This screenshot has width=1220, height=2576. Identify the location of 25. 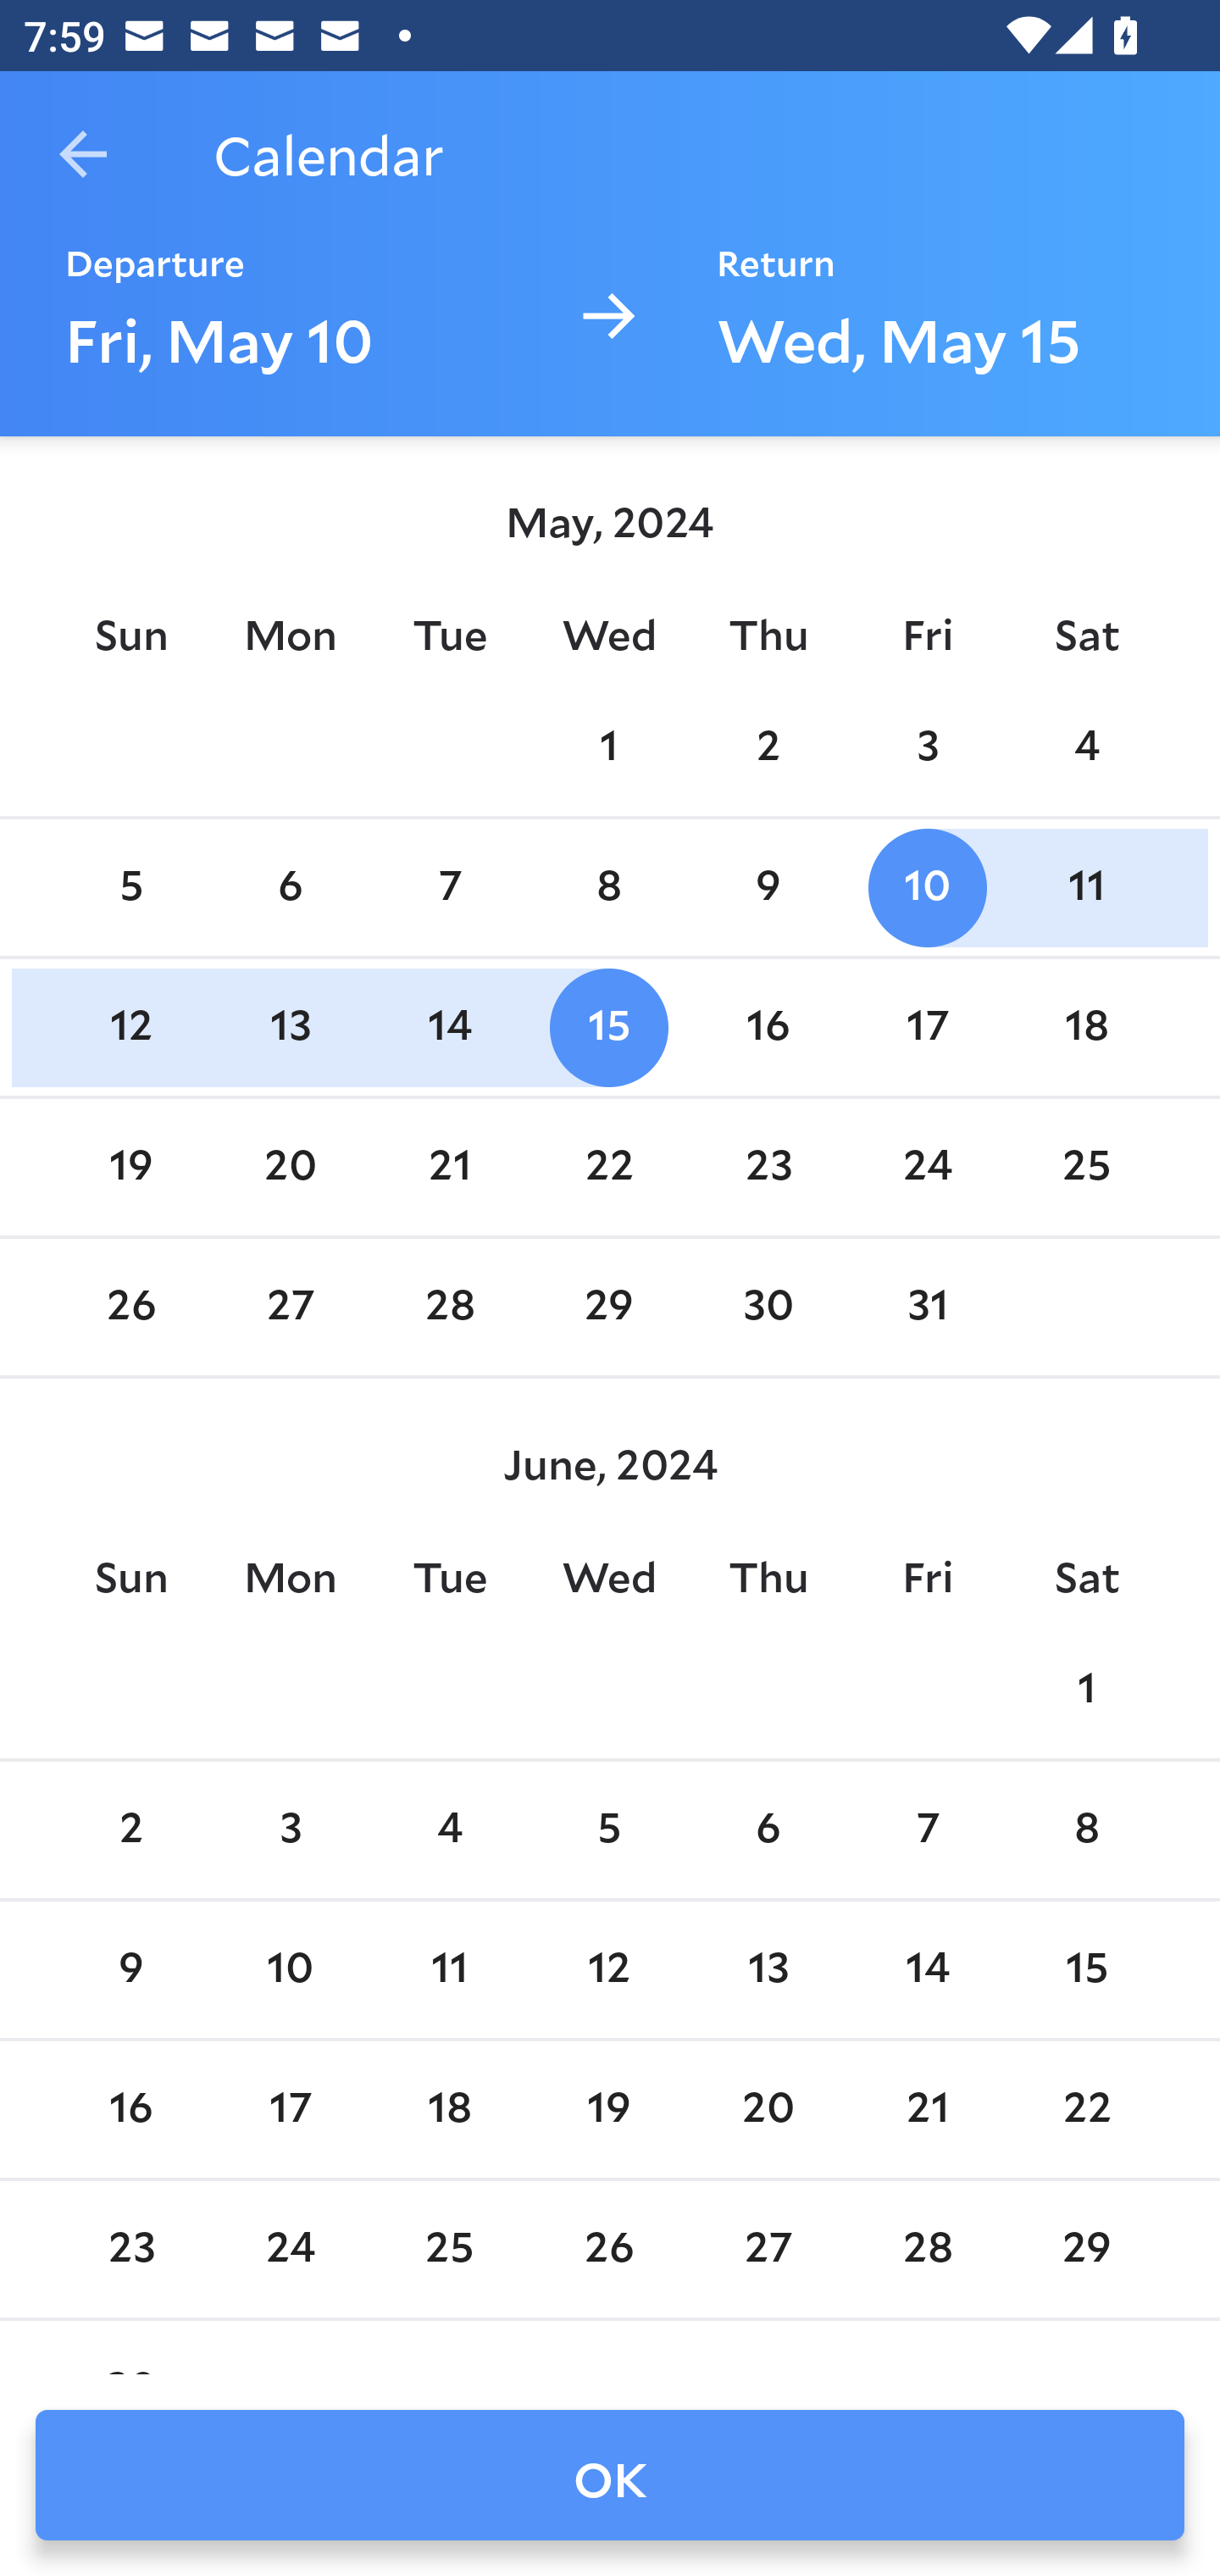
(1086, 1167).